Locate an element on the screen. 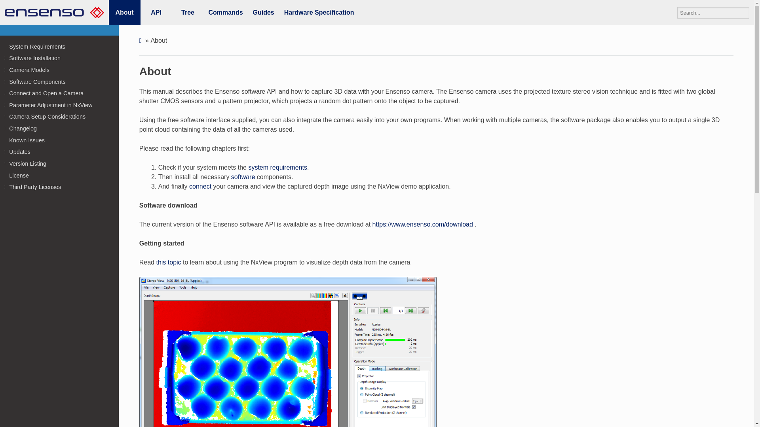 The image size is (760, 427). Tree is located at coordinates (188, 13).